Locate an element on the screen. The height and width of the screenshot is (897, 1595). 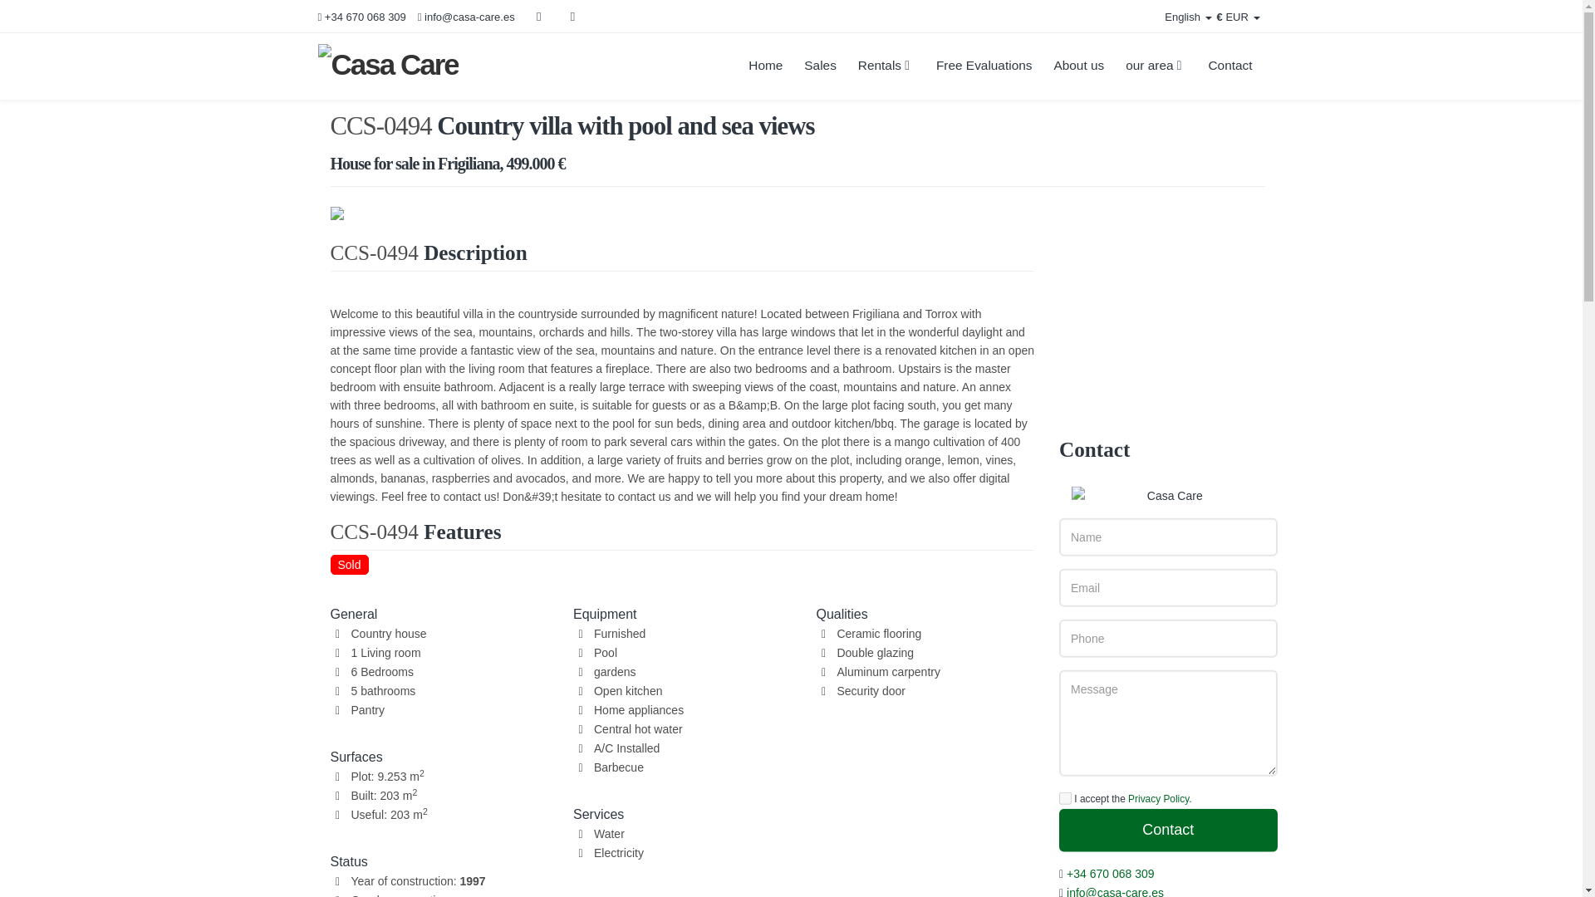
Free Evaluations is located at coordinates (984, 66).